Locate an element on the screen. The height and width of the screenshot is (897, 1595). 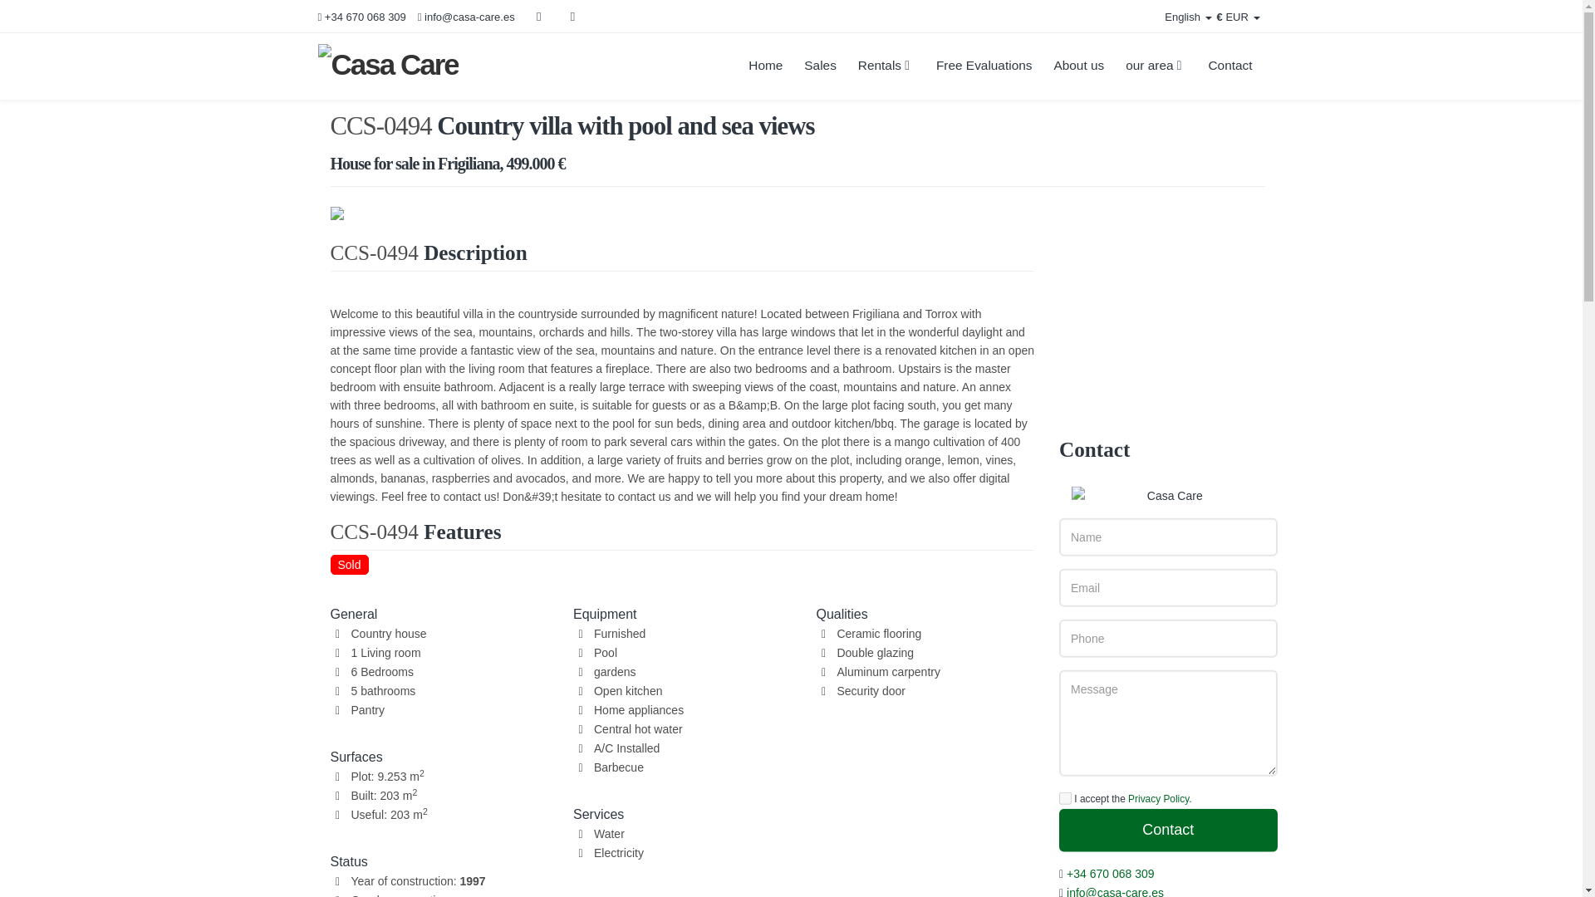
Free Evaluations is located at coordinates (984, 66).